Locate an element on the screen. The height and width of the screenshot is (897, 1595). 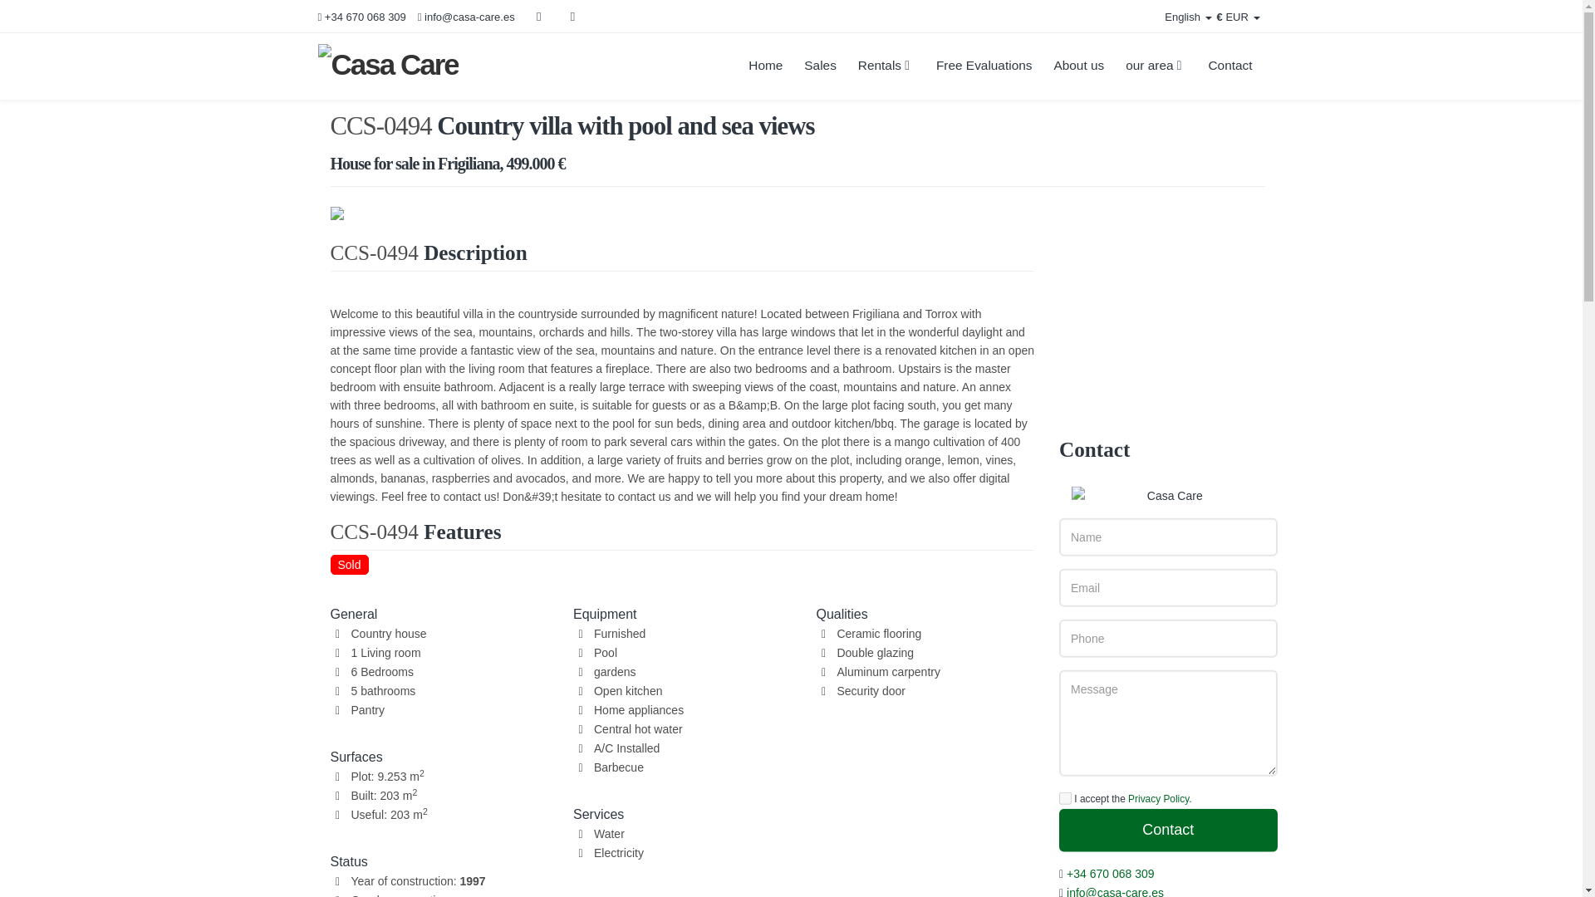
Free Evaluations is located at coordinates (984, 66).